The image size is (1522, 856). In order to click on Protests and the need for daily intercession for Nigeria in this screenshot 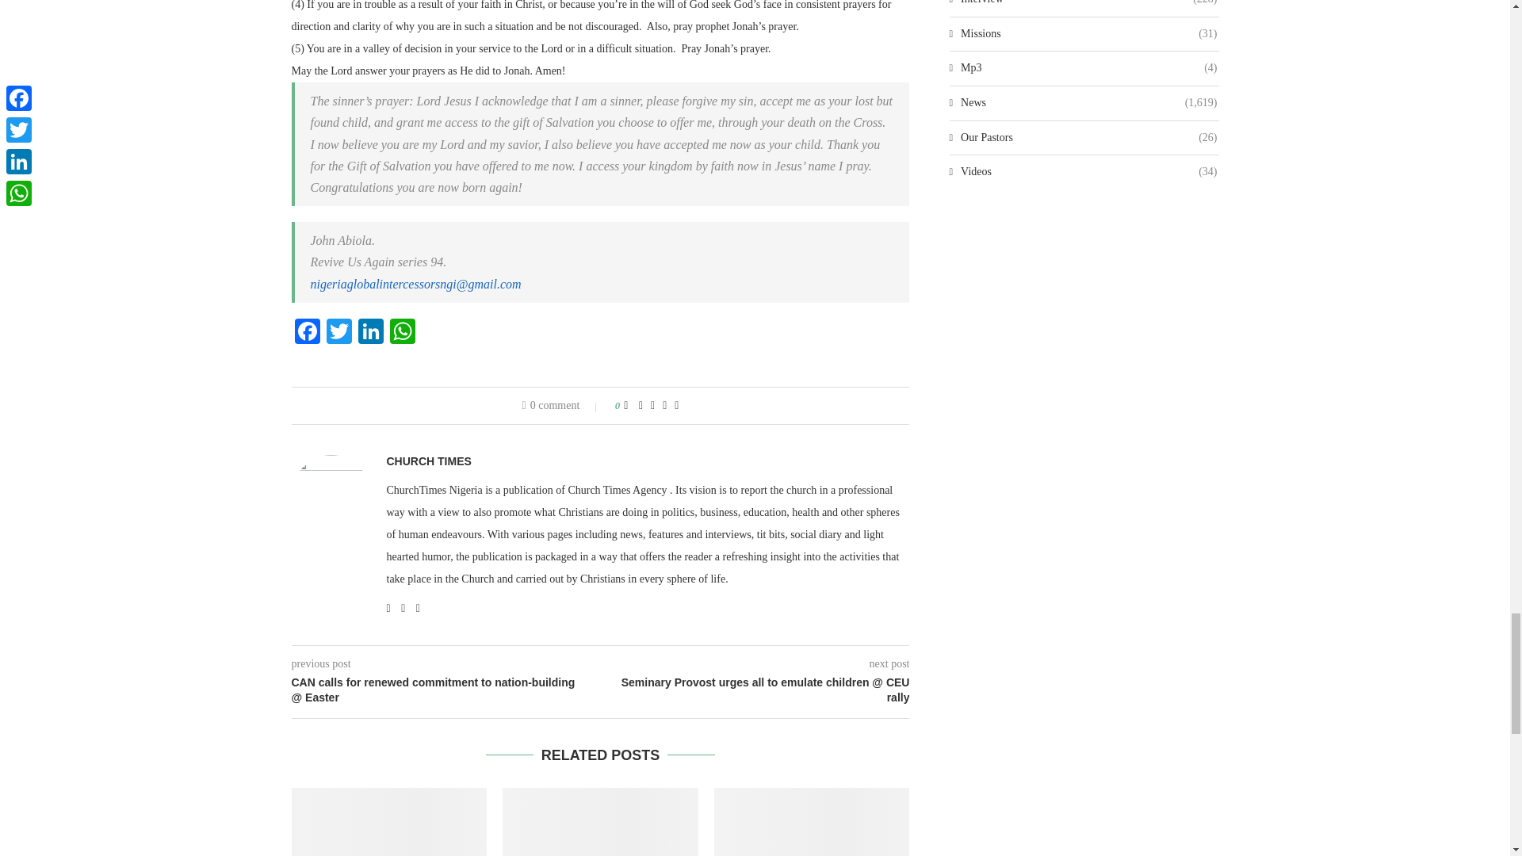, I will do `click(812, 821)`.